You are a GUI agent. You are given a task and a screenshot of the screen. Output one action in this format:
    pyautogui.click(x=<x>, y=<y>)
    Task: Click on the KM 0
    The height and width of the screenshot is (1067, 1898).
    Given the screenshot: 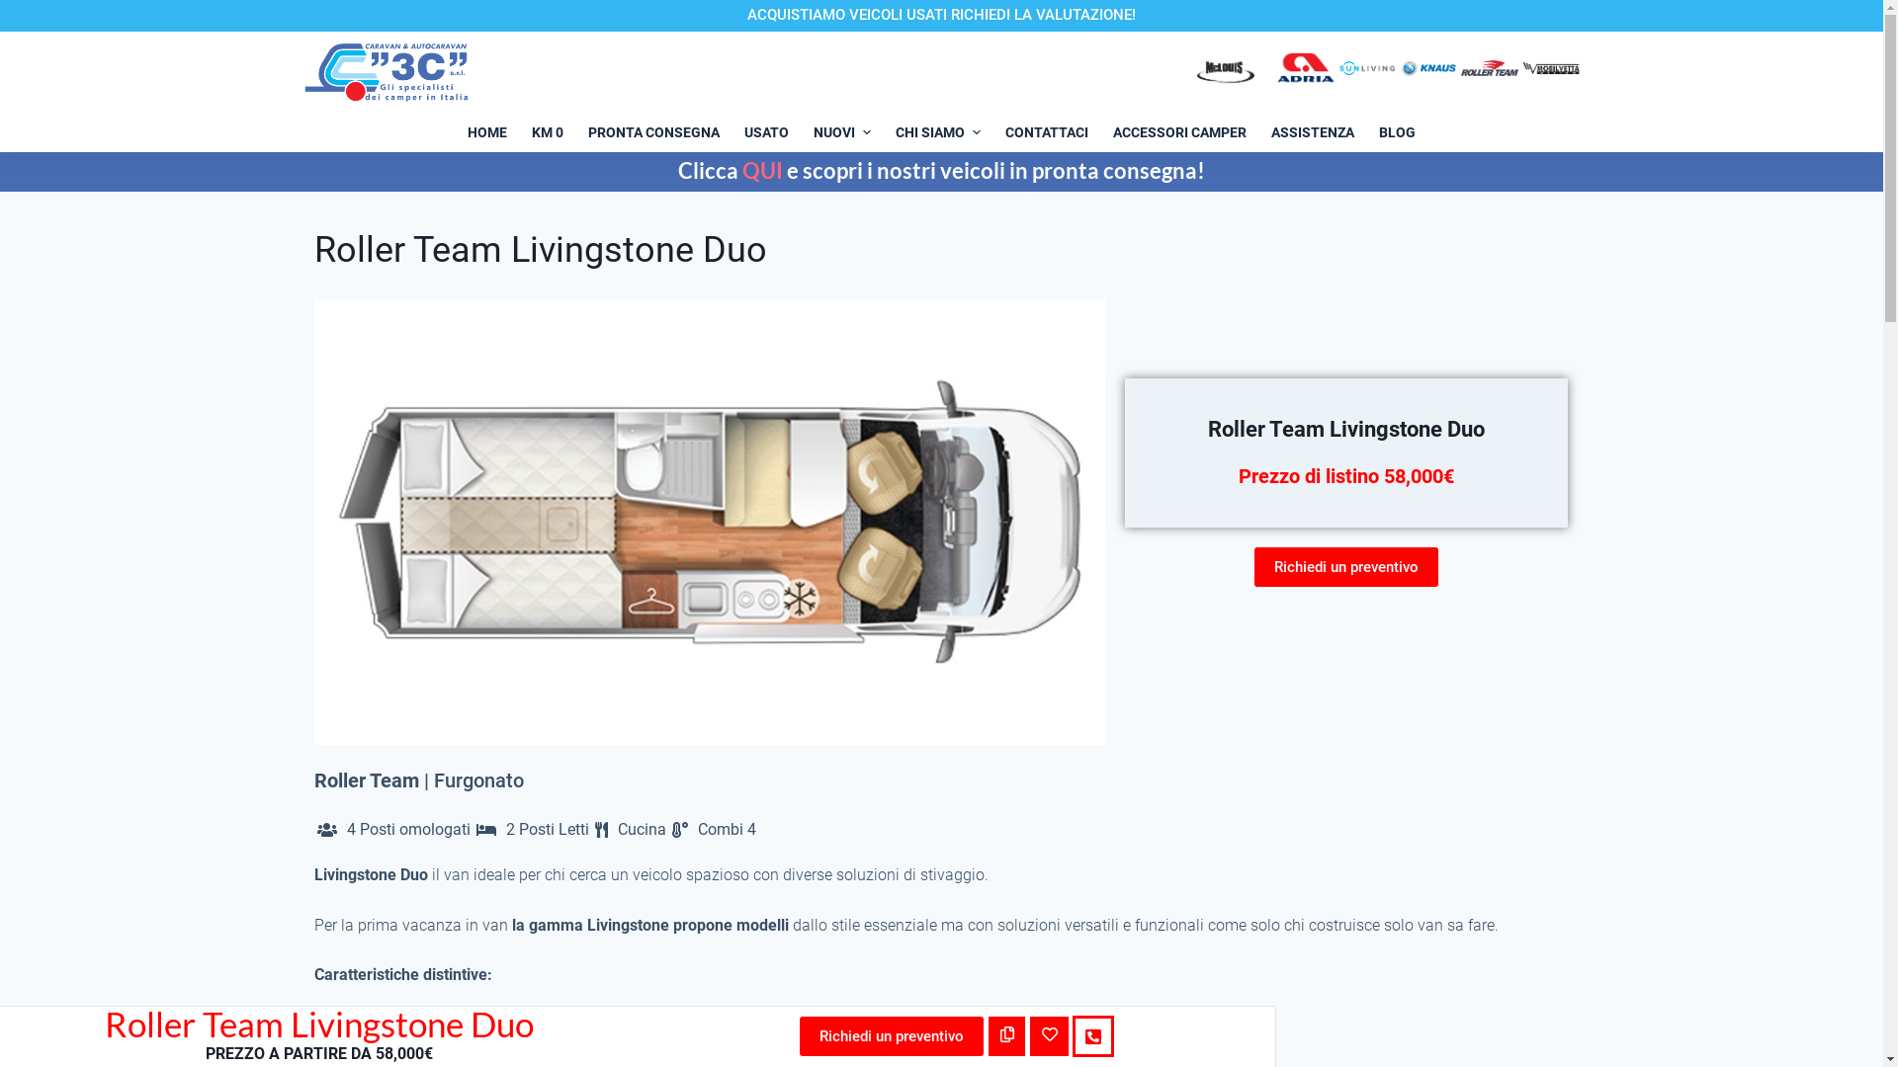 What is the action you would take?
    pyautogui.click(x=548, y=132)
    